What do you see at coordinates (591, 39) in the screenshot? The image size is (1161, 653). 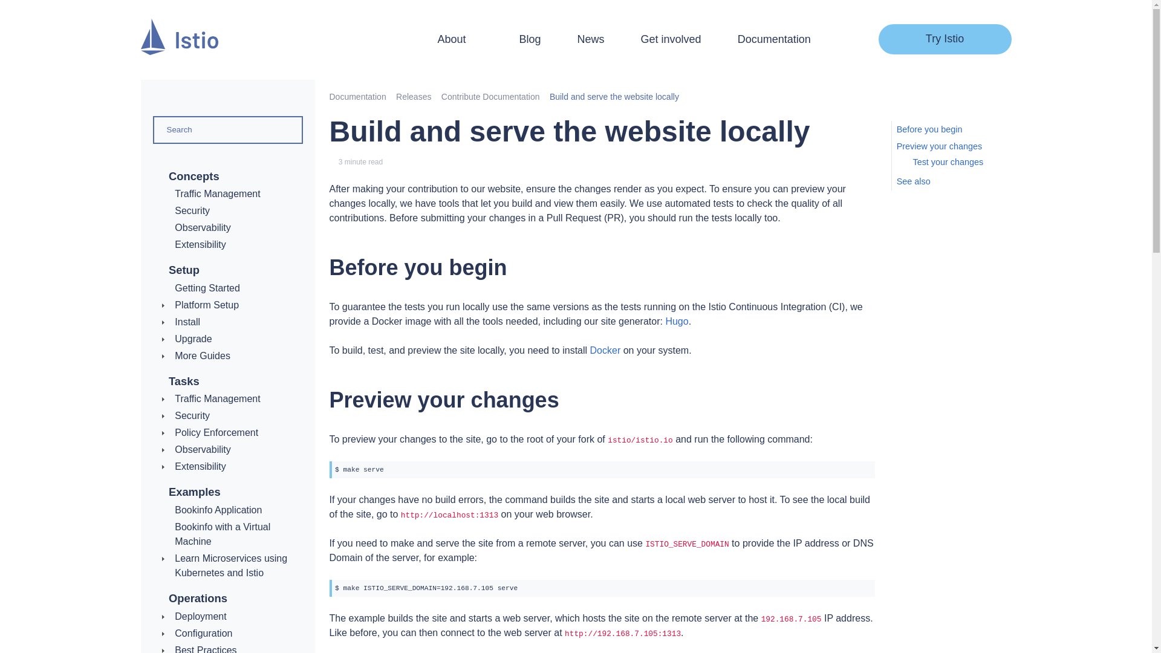 I see `News` at bounding box center [591, 39].